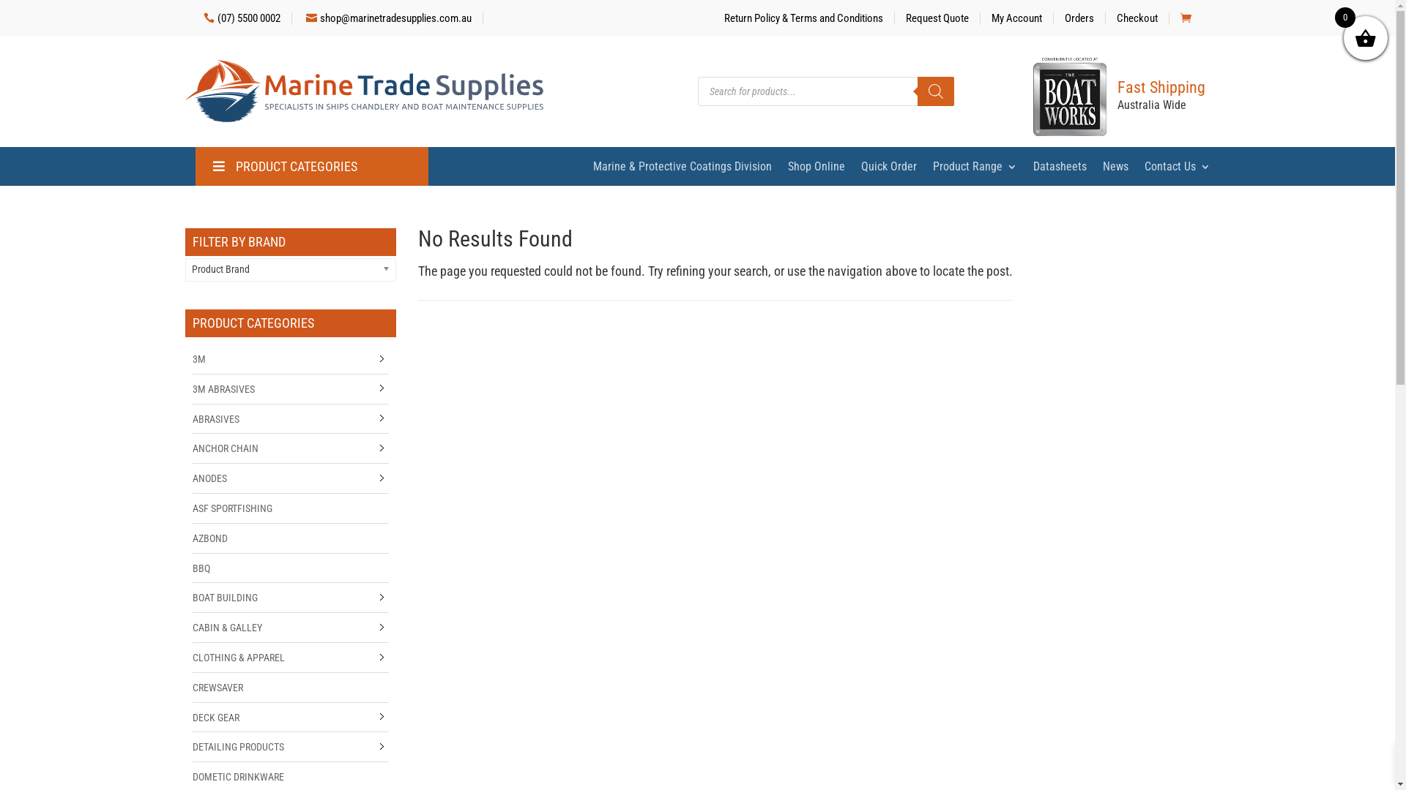 The height and width of the screenshot is (790, 1406). What do you see at coordinates (1177, 170) in the screenshot?
I see `Contact Us` at bounding box center [1177, 170].